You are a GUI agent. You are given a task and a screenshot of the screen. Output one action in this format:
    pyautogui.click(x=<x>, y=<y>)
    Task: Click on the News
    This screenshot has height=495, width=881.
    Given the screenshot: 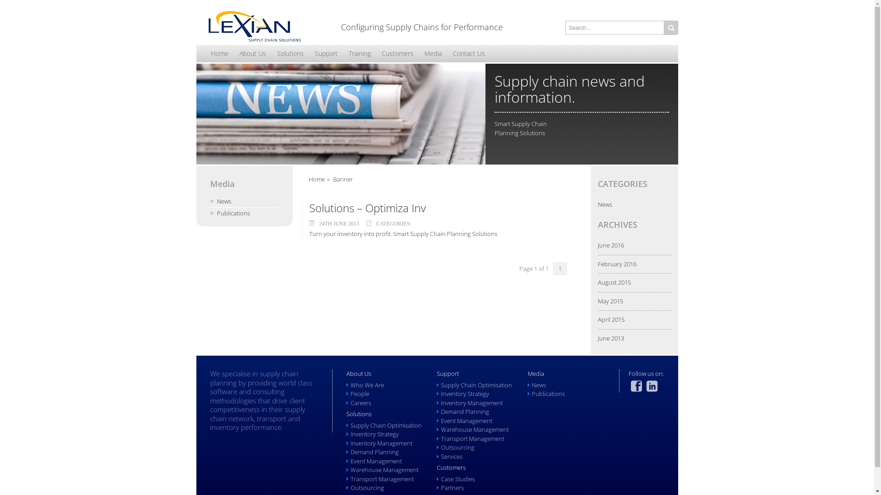 What is the action you would take?
    pyautogui.click(x=245, y=202)
    